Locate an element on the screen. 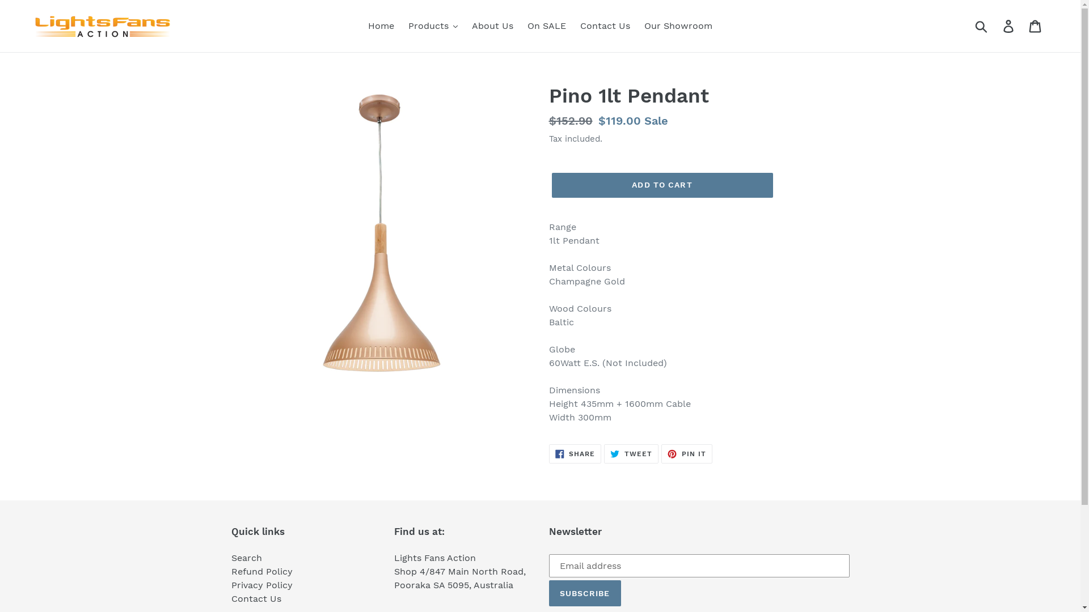  Our Showroom is located at coordinates (678, 26).